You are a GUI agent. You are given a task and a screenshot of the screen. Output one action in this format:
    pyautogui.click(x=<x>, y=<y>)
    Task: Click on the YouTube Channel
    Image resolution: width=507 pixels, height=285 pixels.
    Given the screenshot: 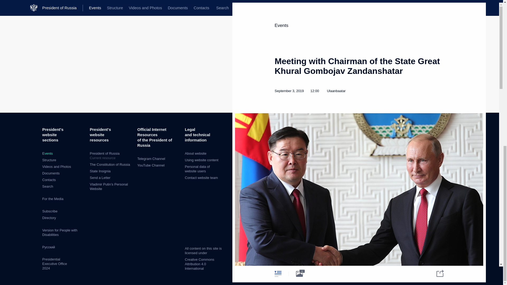 What is the action you would take?
    pyautogui.click(x=151, y=165)
    